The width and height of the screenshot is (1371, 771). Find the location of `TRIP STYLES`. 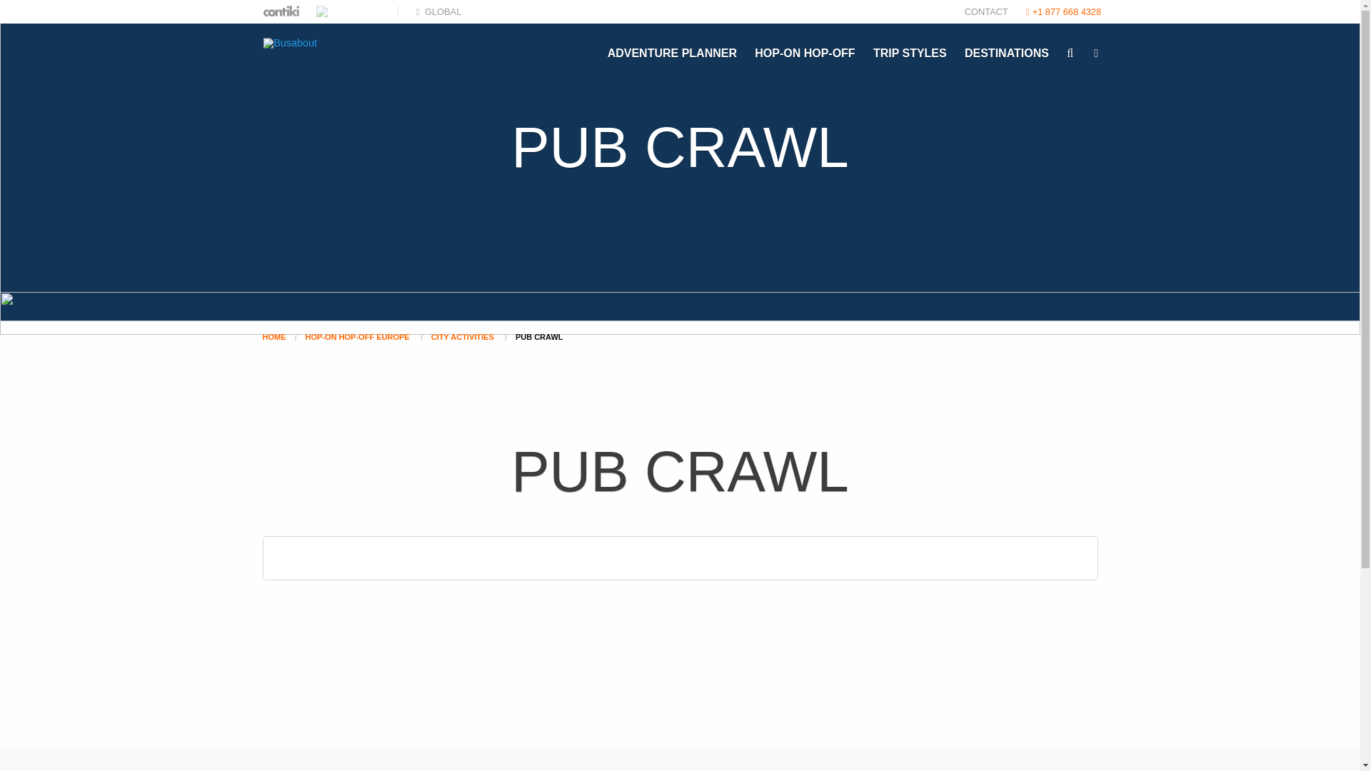

TRIP STYLES is located at coordinates (910, 53).